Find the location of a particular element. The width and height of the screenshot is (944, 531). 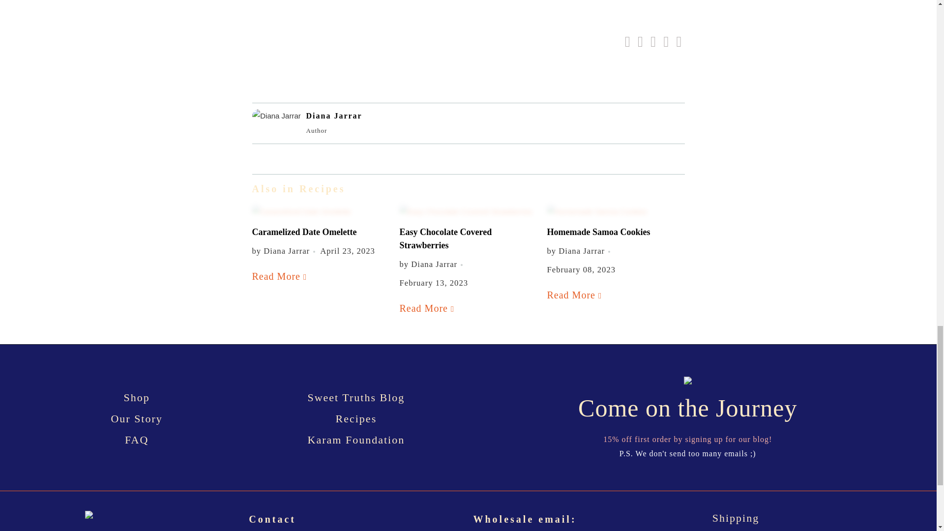

Caramelized Date Omelette is located at coordinates (280, 276).